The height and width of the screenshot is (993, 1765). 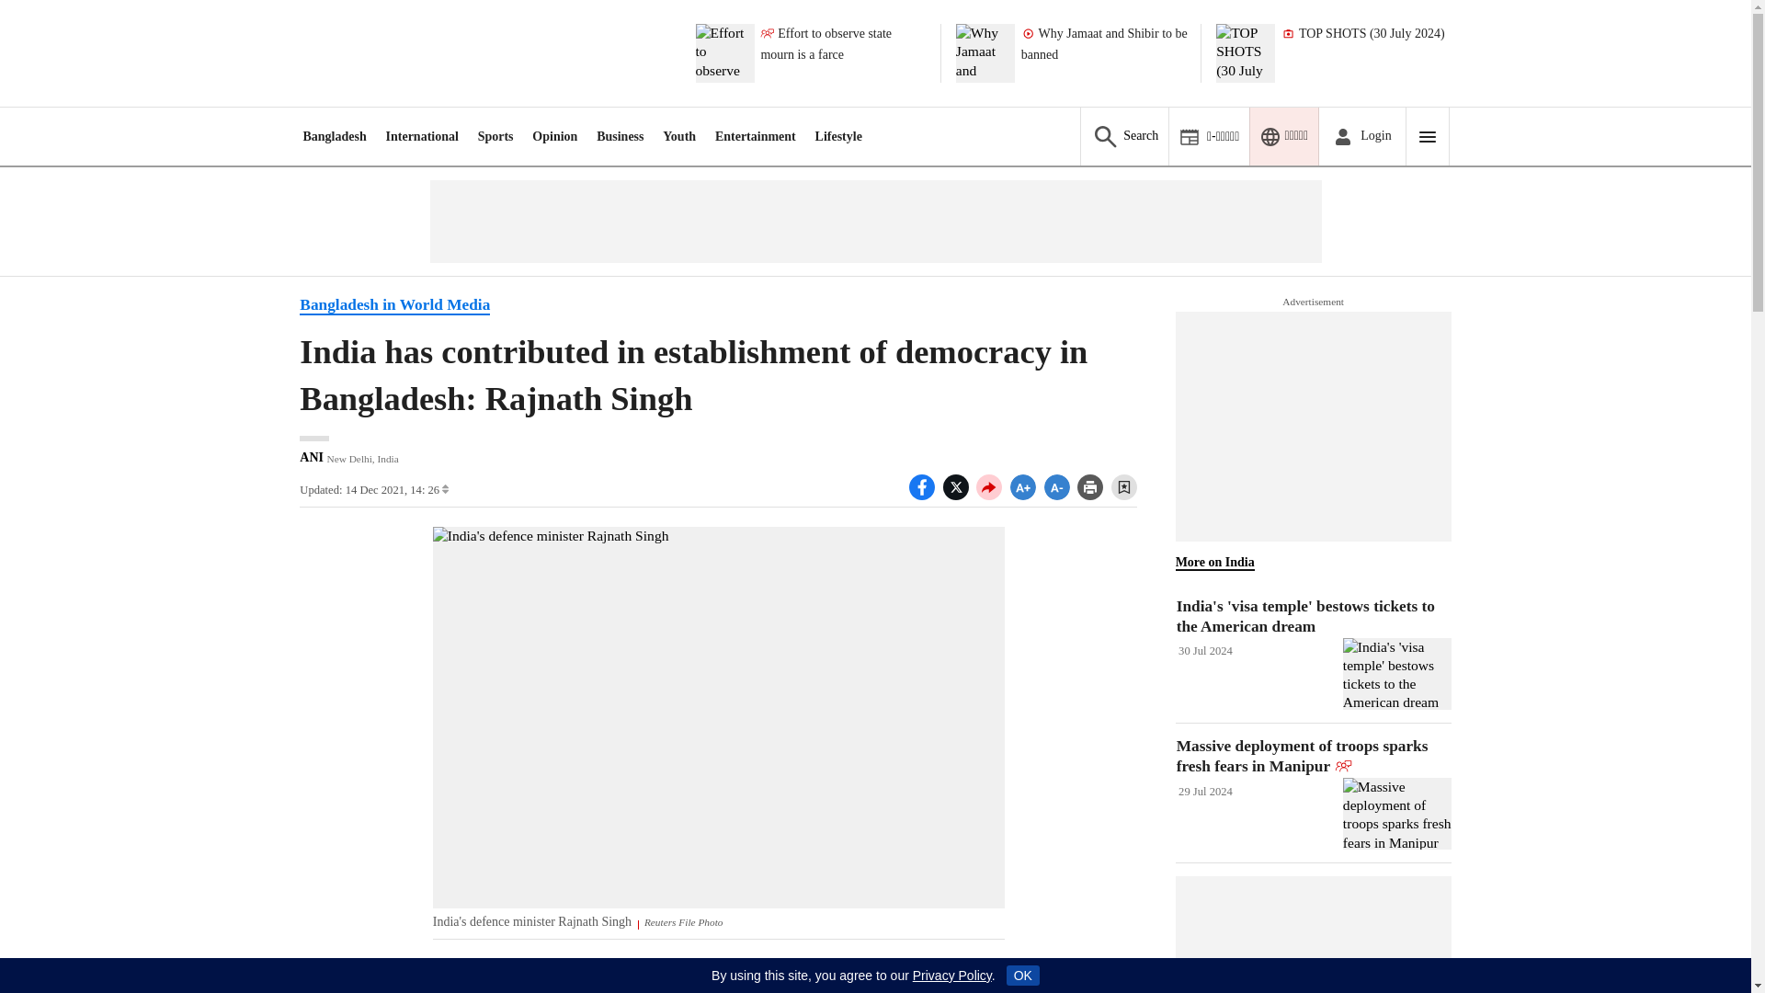 I want to click on Why Jamaat and Shibir to be banned, so click(x=1105, y=52).